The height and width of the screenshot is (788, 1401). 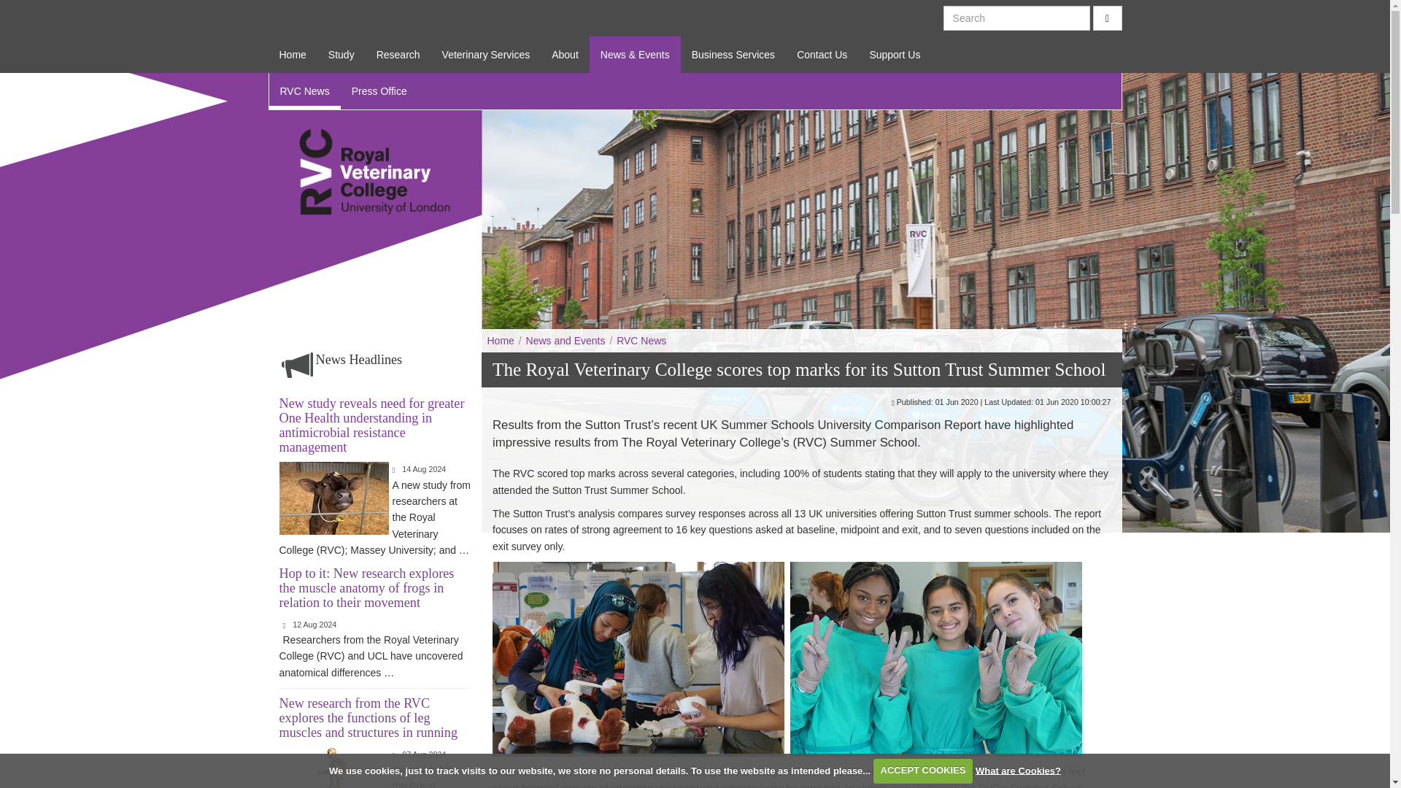 I want to click on Veterinary Services, so click(x=486, y=54).